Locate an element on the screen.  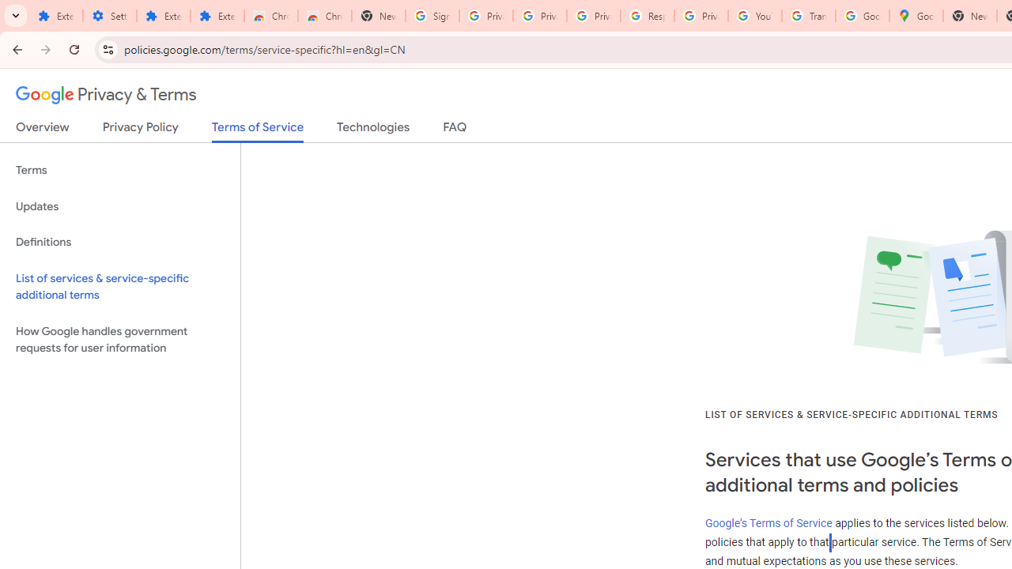
Extensions is located at coordinates (55, 16).